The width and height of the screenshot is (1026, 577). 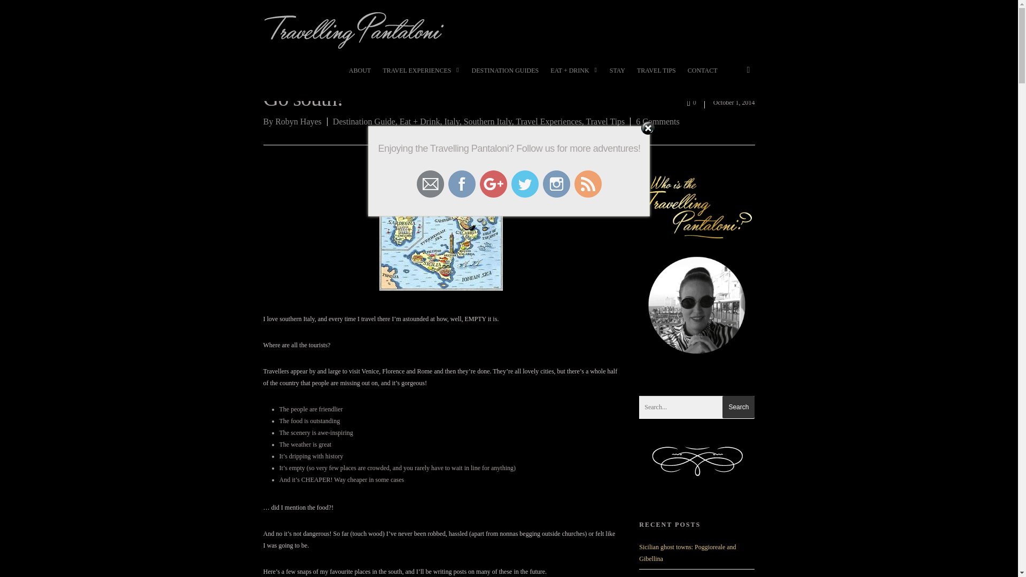 What do you see at coordinates (360, 76) in the screenshot?
I see `ABOUT` at bounding box center [360, 76].